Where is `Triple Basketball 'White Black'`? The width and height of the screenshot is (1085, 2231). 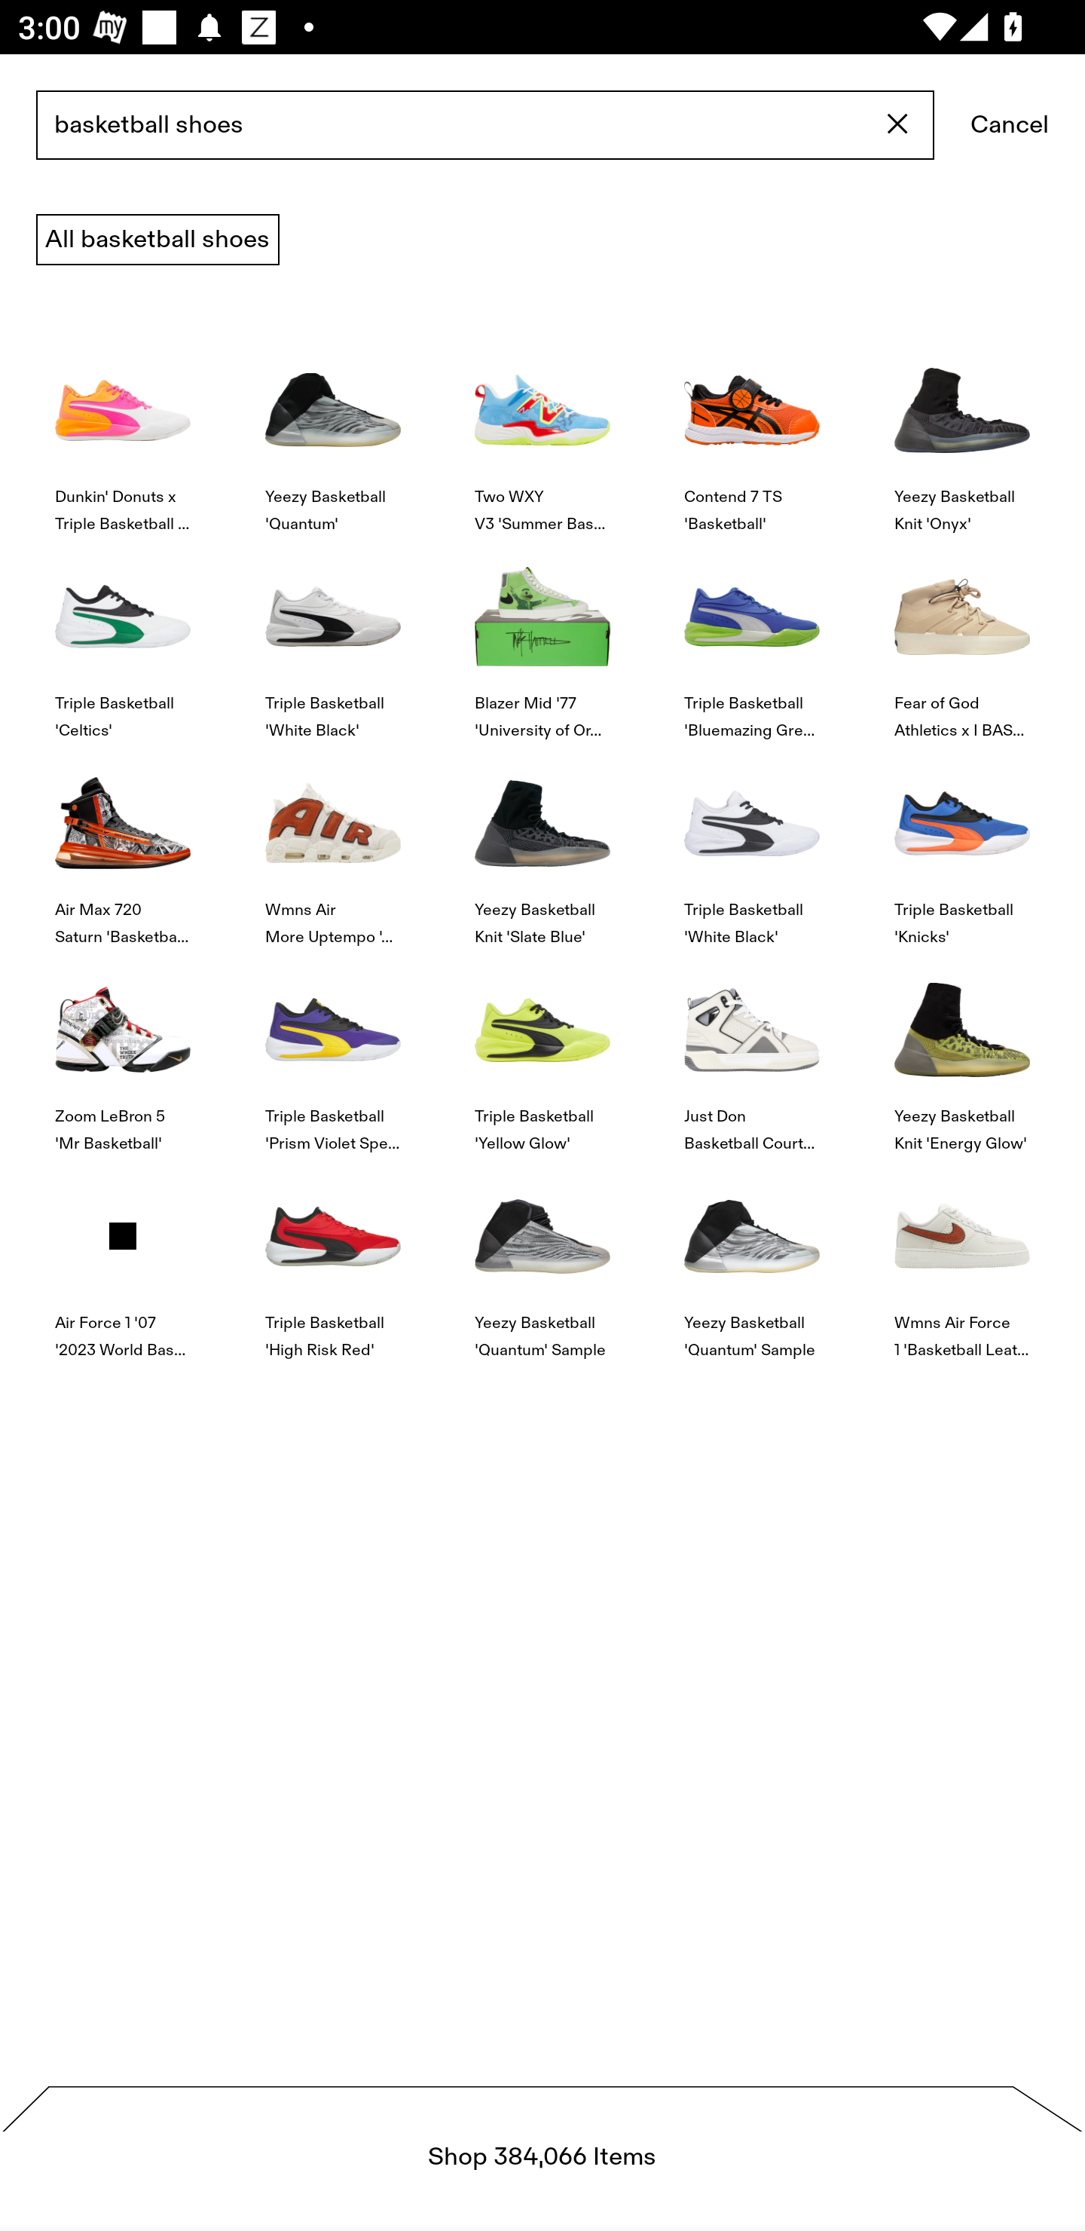
Triple Basketball 'White Black' is located at coordinates (752, 844).